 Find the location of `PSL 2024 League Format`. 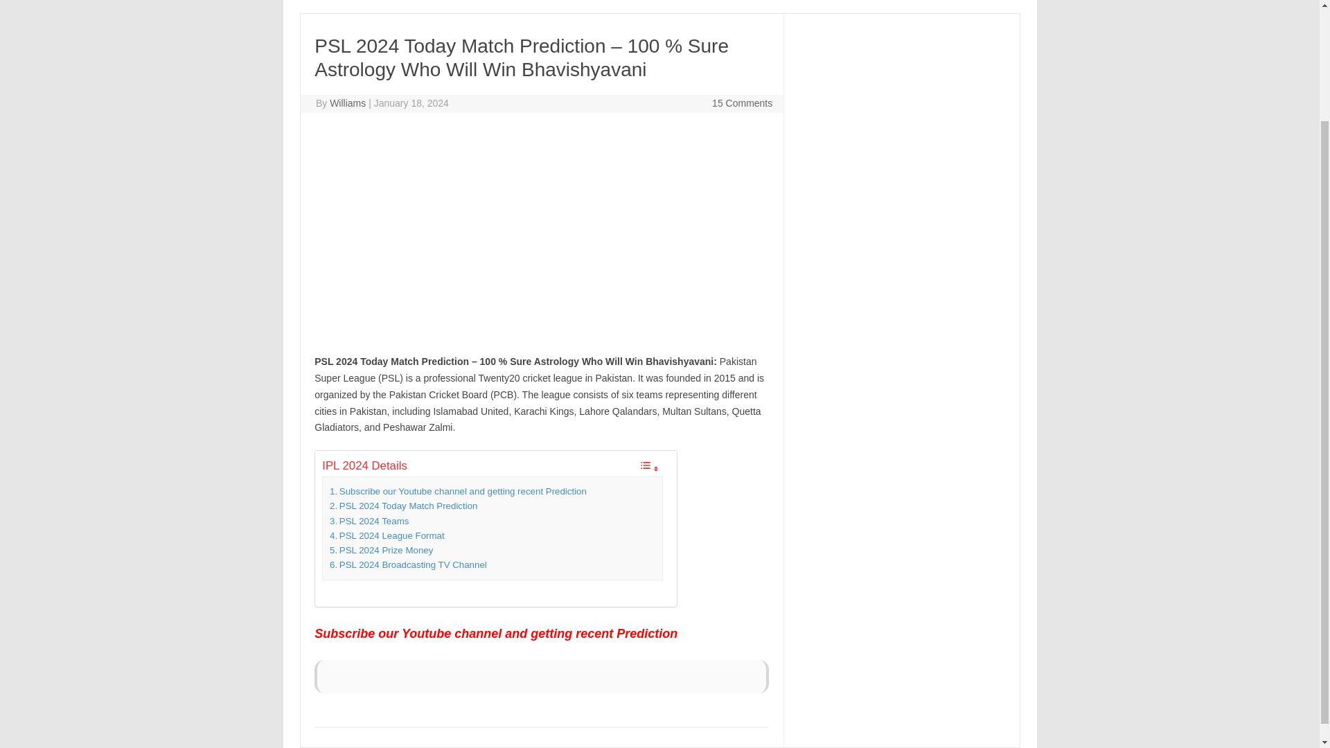

PSL 2024 League Format is located at coordinates (387, 535).